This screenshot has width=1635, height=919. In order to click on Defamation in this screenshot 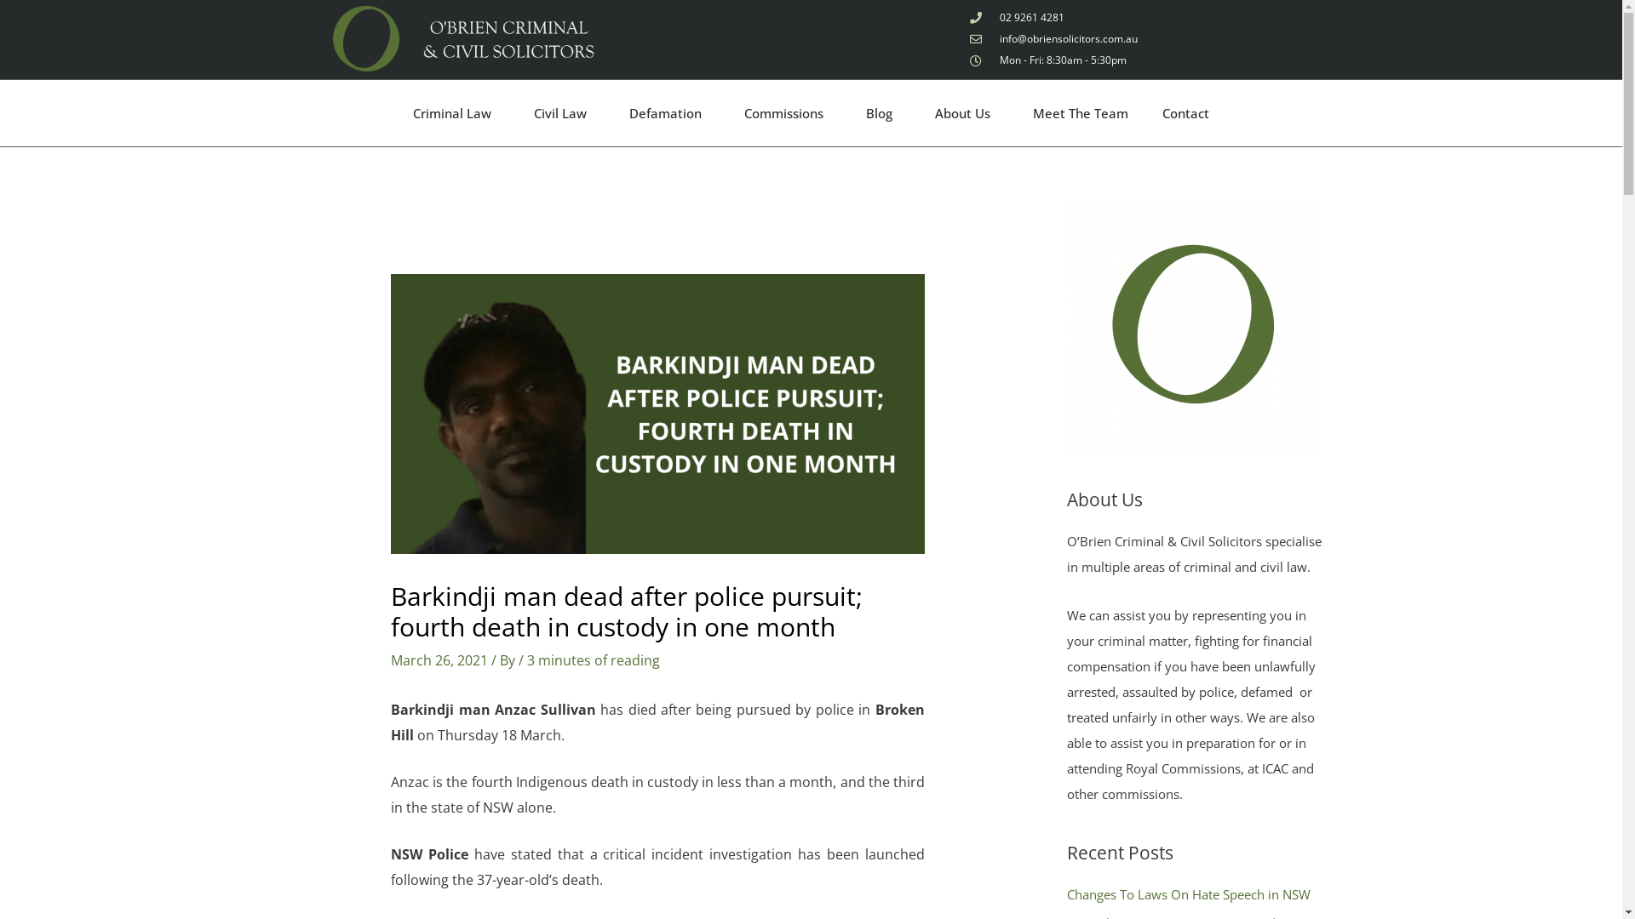, I will do `click(669, 113)`.